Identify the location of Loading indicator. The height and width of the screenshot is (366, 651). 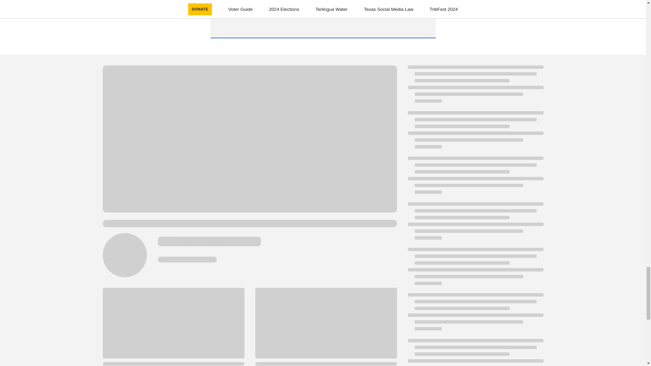
(475, 87).